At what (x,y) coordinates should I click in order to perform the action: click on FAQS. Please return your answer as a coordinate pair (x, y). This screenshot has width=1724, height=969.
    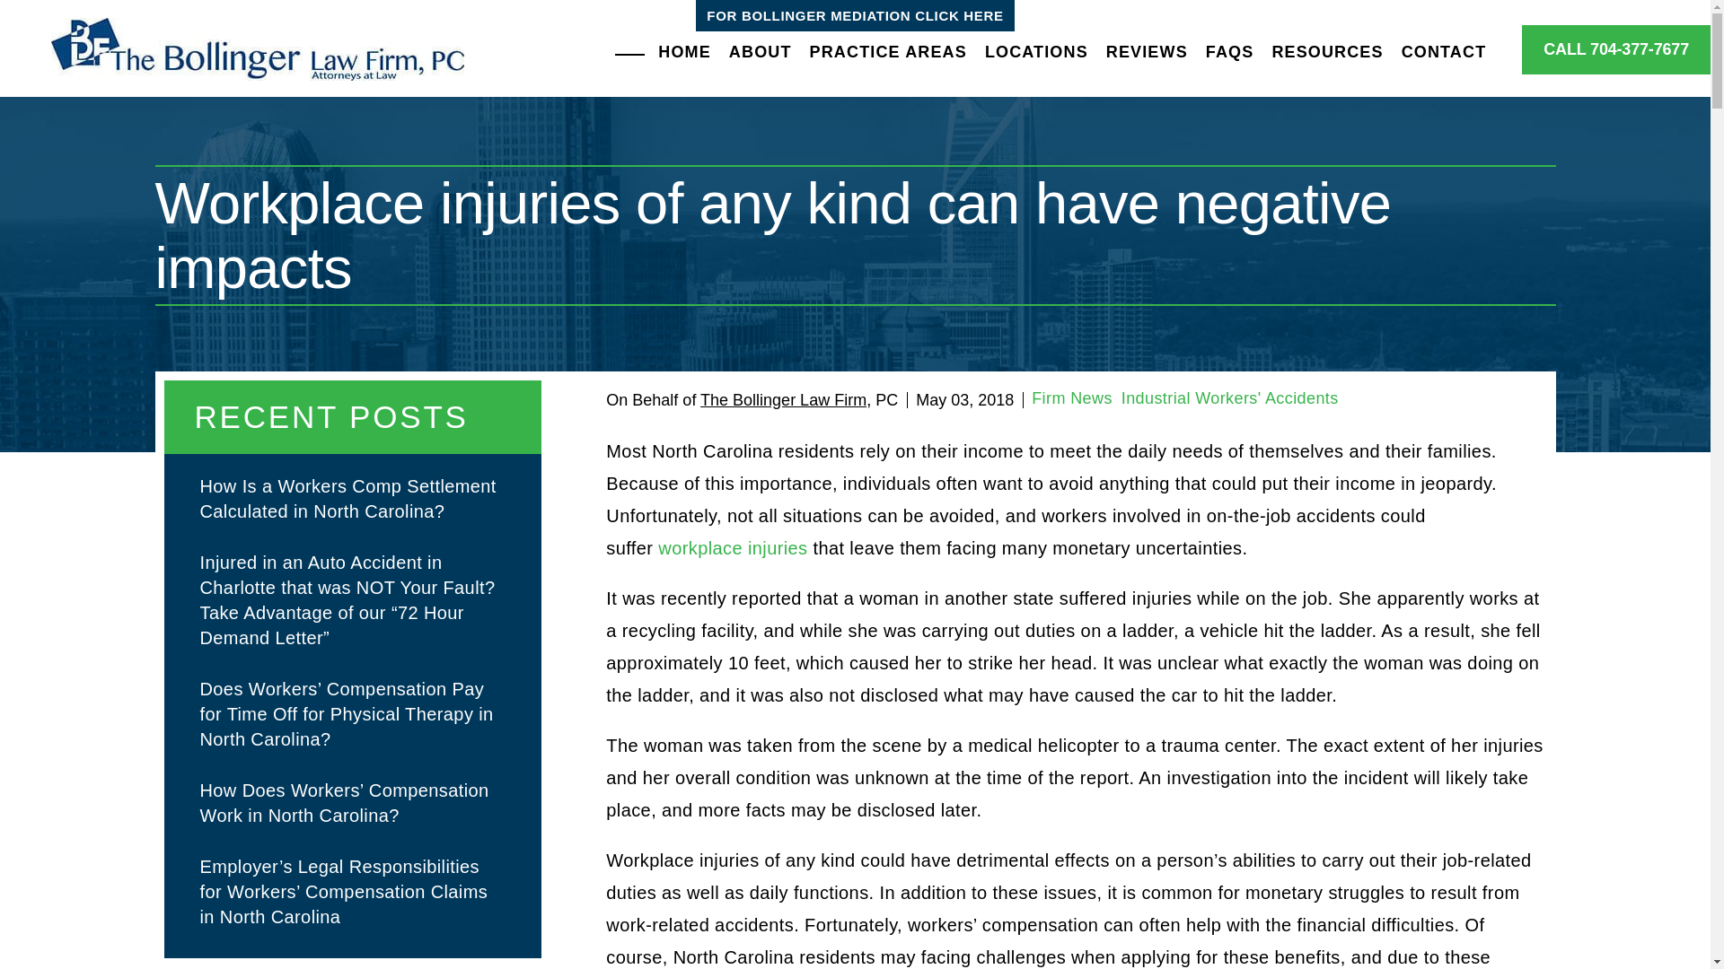
    Looking at the image, I should click on (1230, 52).